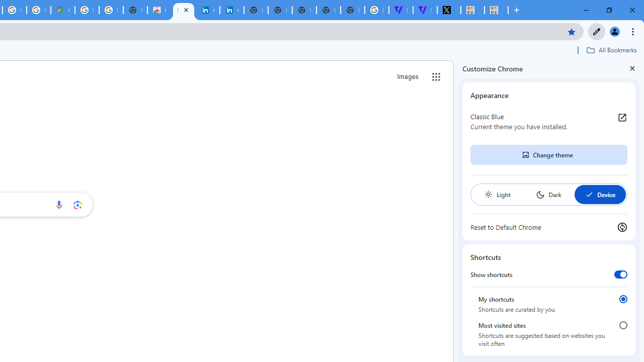  Describe the element at coordinates (449, 10) in the screenshot. I see `Miley Cyrus (@MileyCyrus) / X` at that location.